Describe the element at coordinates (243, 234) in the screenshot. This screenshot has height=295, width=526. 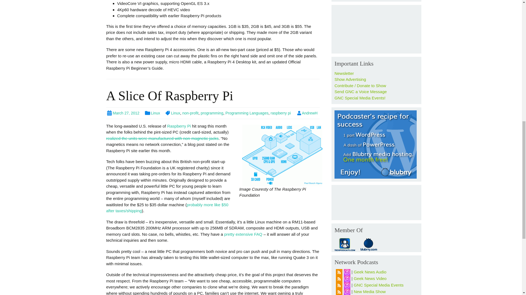
I see `pretty extensive FAQ` at that location.